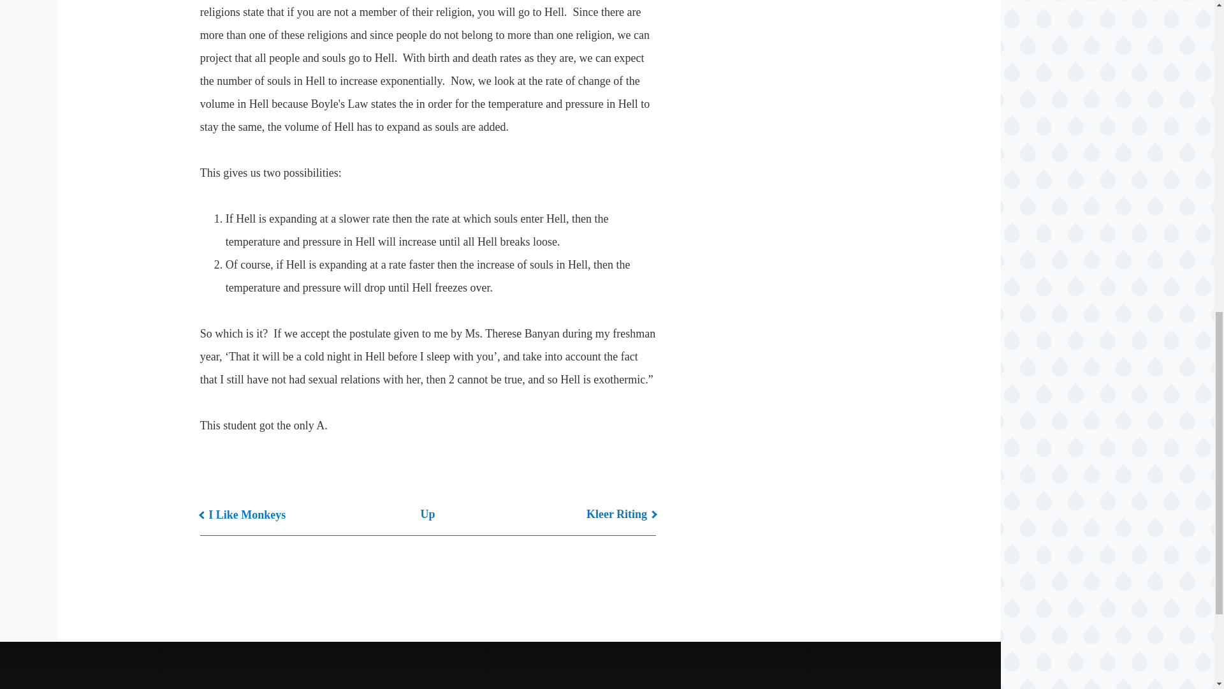  I want to click on Go to next page, so click(621, 514).